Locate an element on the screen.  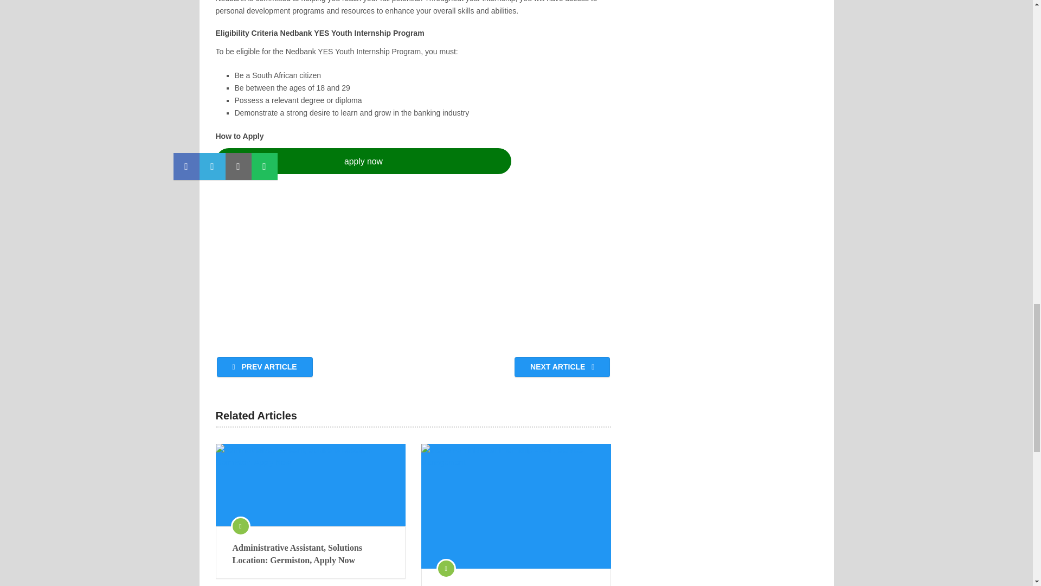
PREV ARTICLE is located at coordinates (265, 367).